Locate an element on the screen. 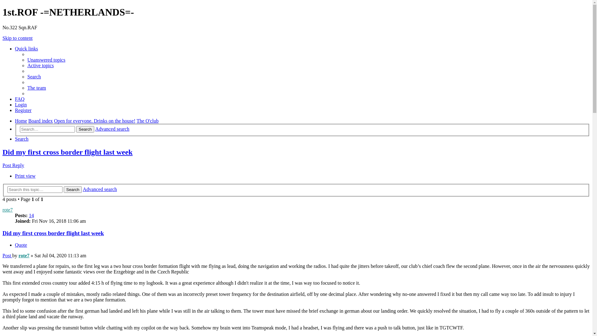 This screenshot has width=597, height=336. Search for keywords is located at coordinates (47, 129).